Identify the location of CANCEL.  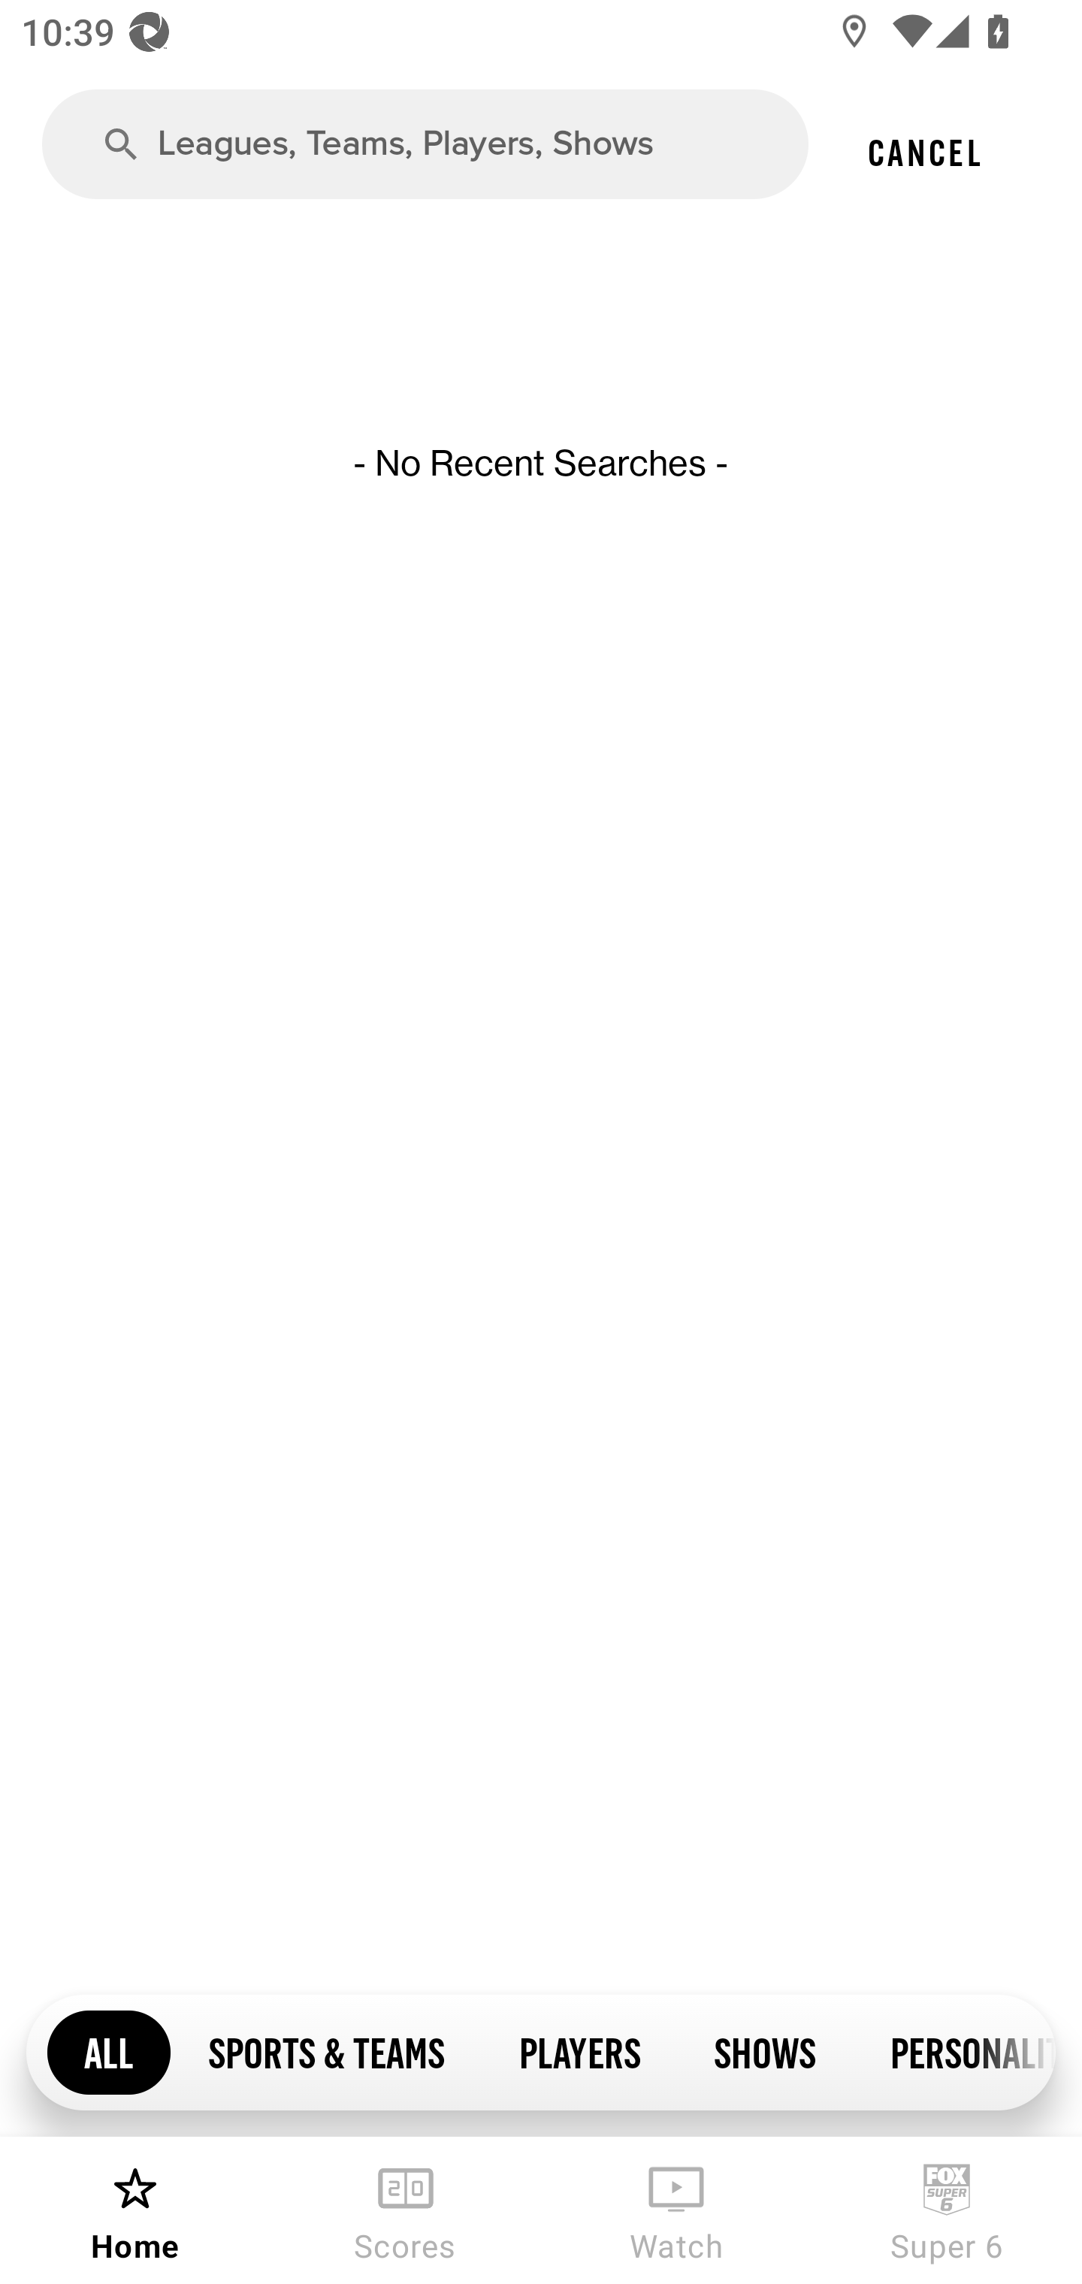
(923, 152).